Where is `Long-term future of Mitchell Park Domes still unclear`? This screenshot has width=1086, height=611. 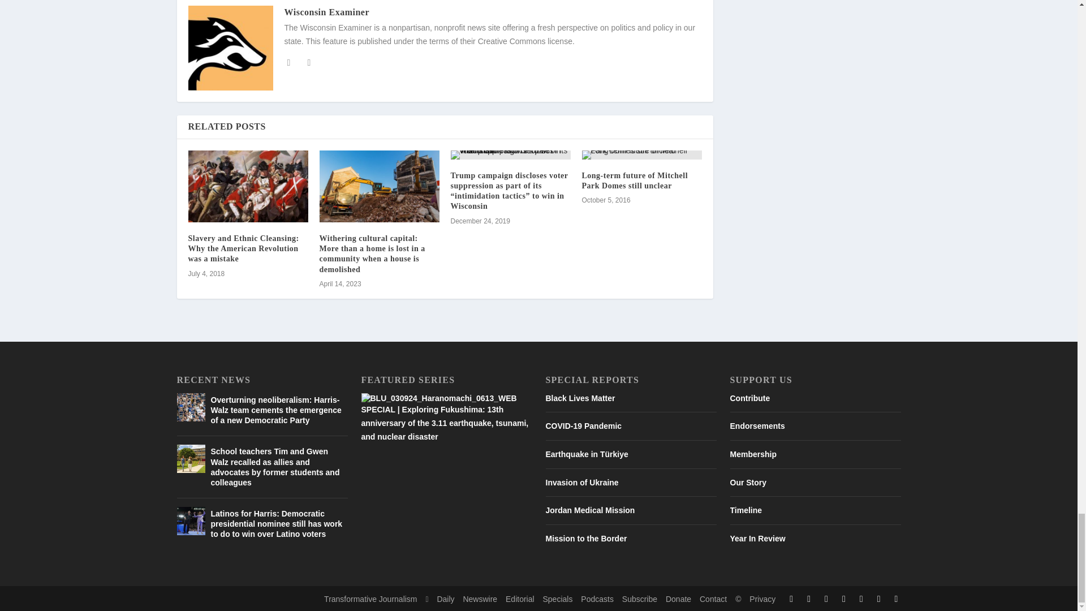 Long-term future of Mitchell Park Domes still unclear is located at coordinates (641, 154).